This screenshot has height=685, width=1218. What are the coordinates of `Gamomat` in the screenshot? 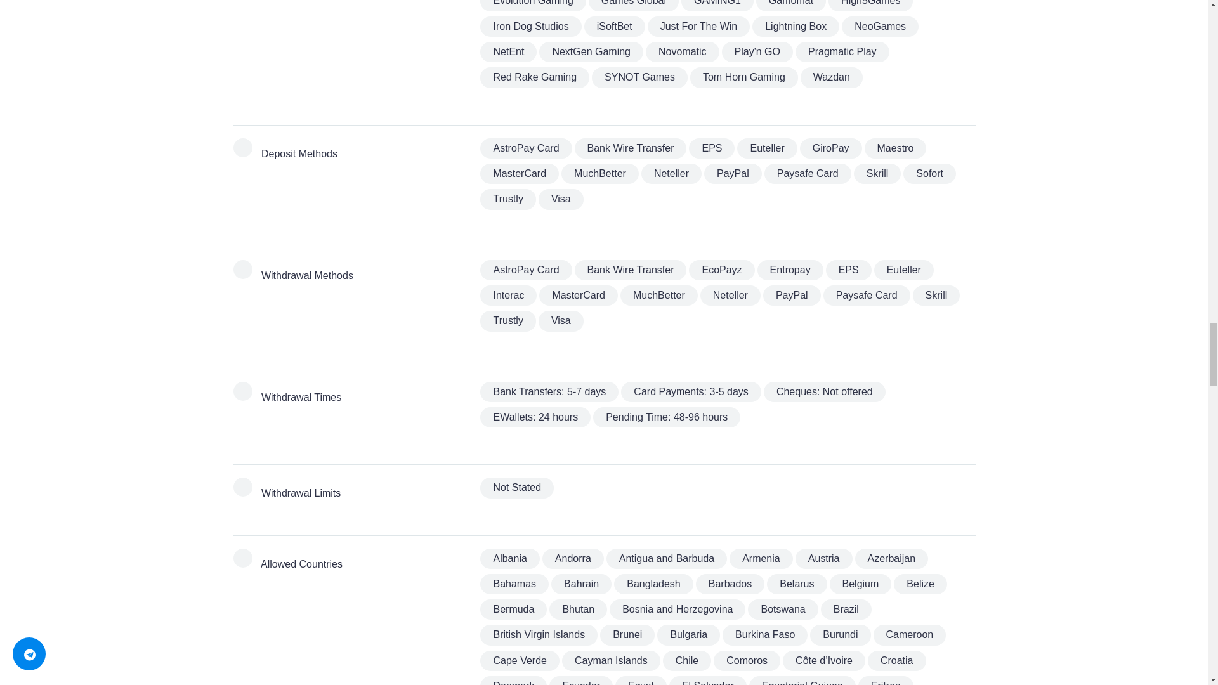 It's located at (790, 5).